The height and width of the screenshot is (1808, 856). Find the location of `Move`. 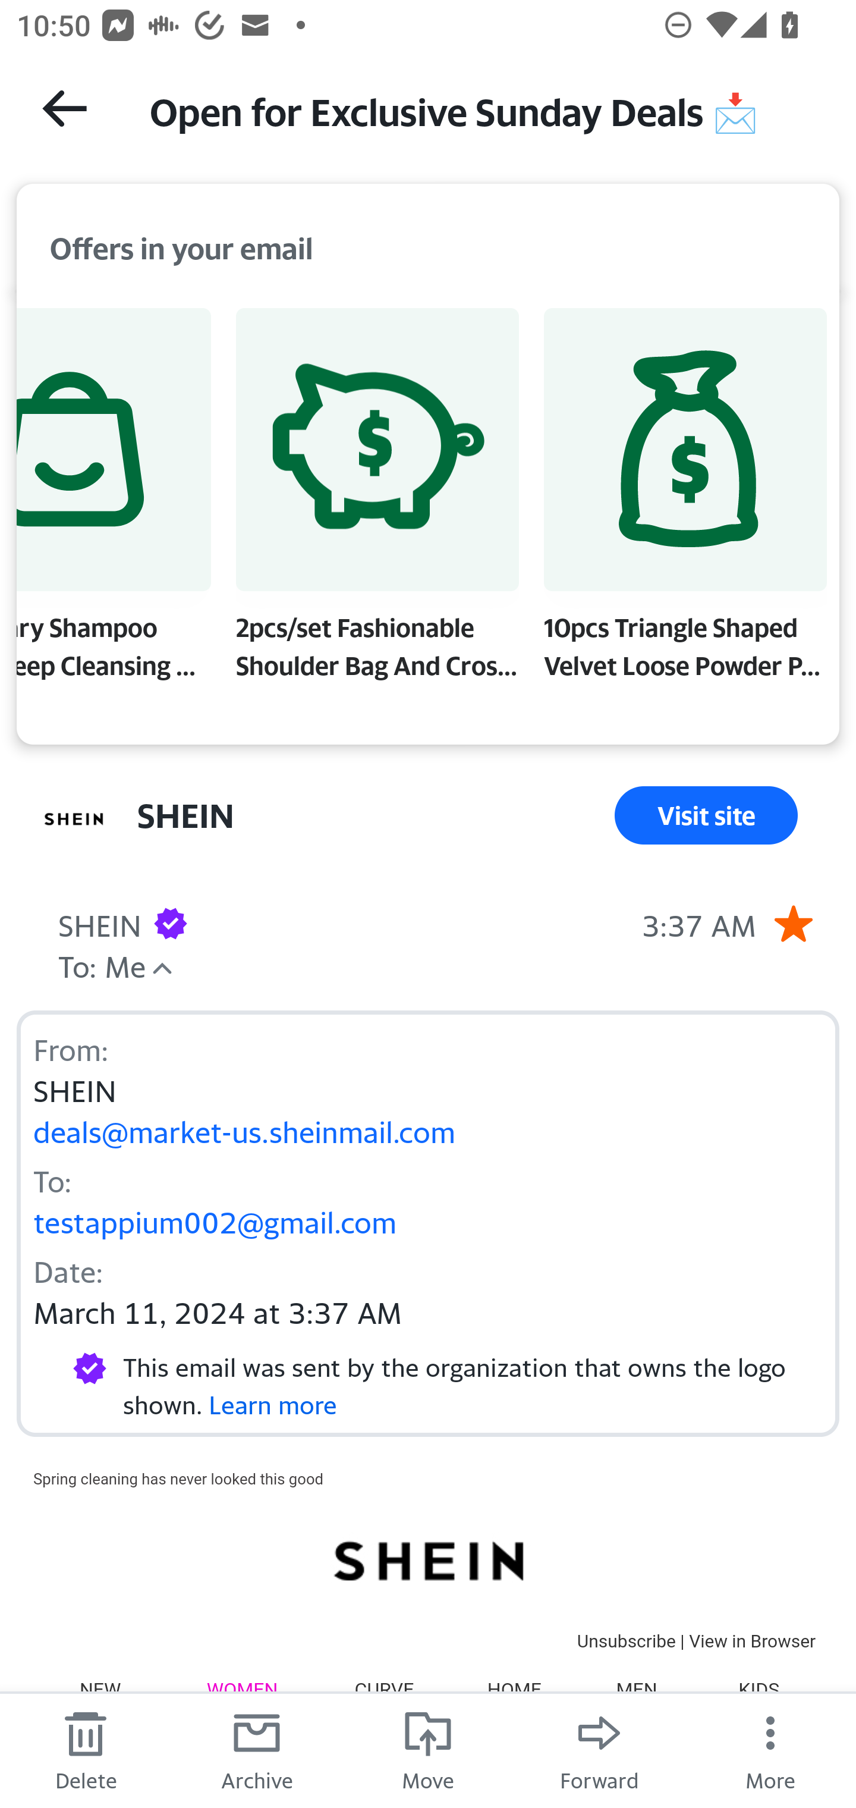

Move is located at coordinates (428, 1750).